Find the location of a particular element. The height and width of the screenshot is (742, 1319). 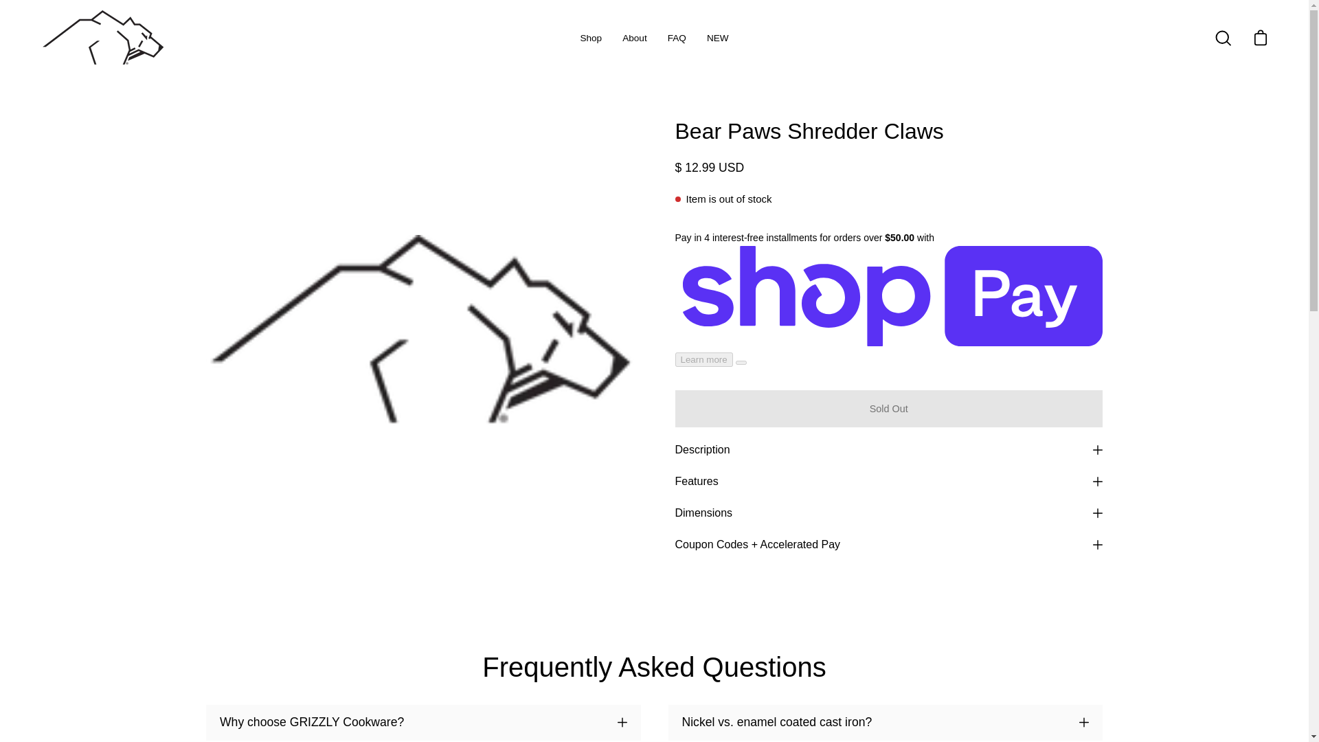

Open cart is located at coordinates (1260, 38).